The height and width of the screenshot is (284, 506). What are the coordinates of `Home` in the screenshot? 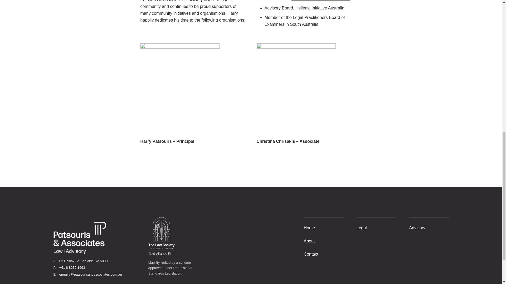 It's located at (309, 228).